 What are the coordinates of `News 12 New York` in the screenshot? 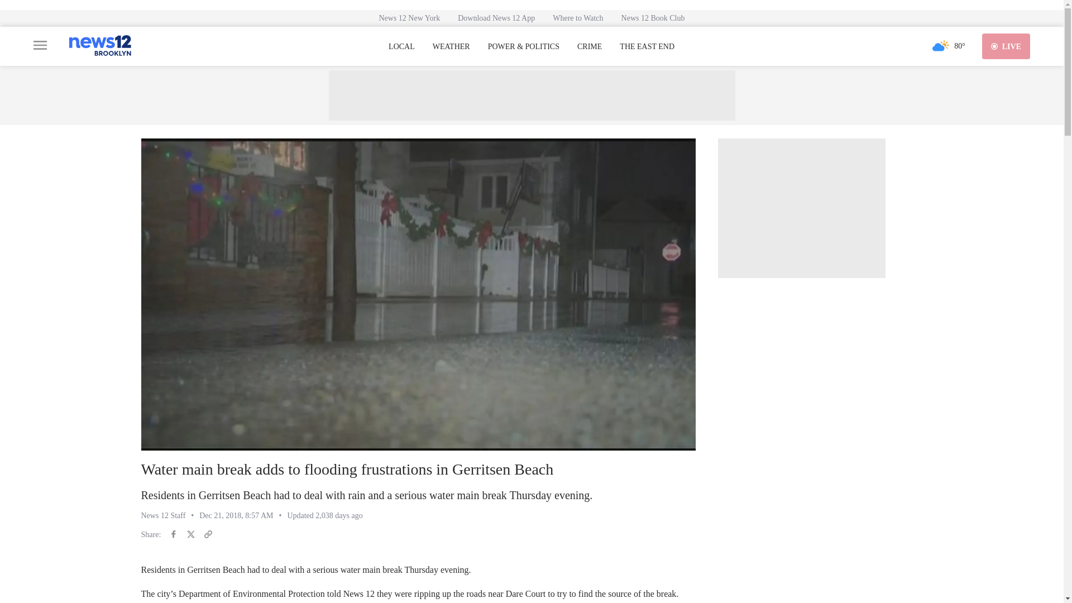 It's located at (409, 18).